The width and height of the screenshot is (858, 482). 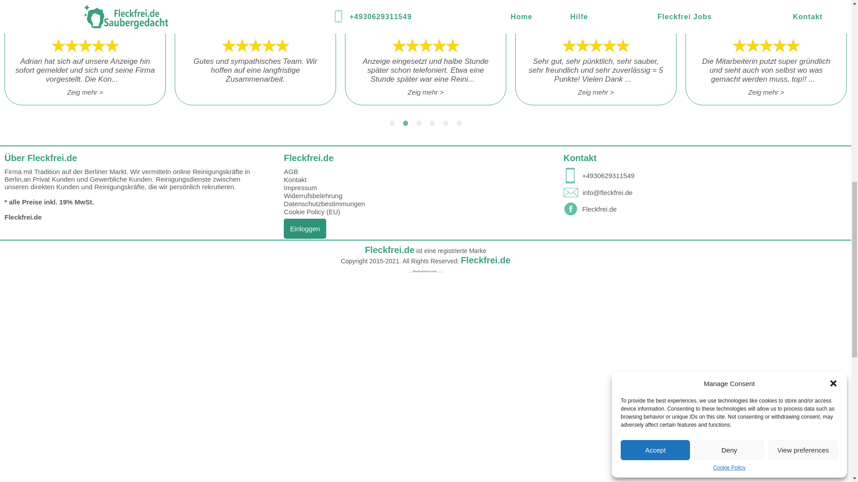 I want to click on 4, so click(x=433, y=123).